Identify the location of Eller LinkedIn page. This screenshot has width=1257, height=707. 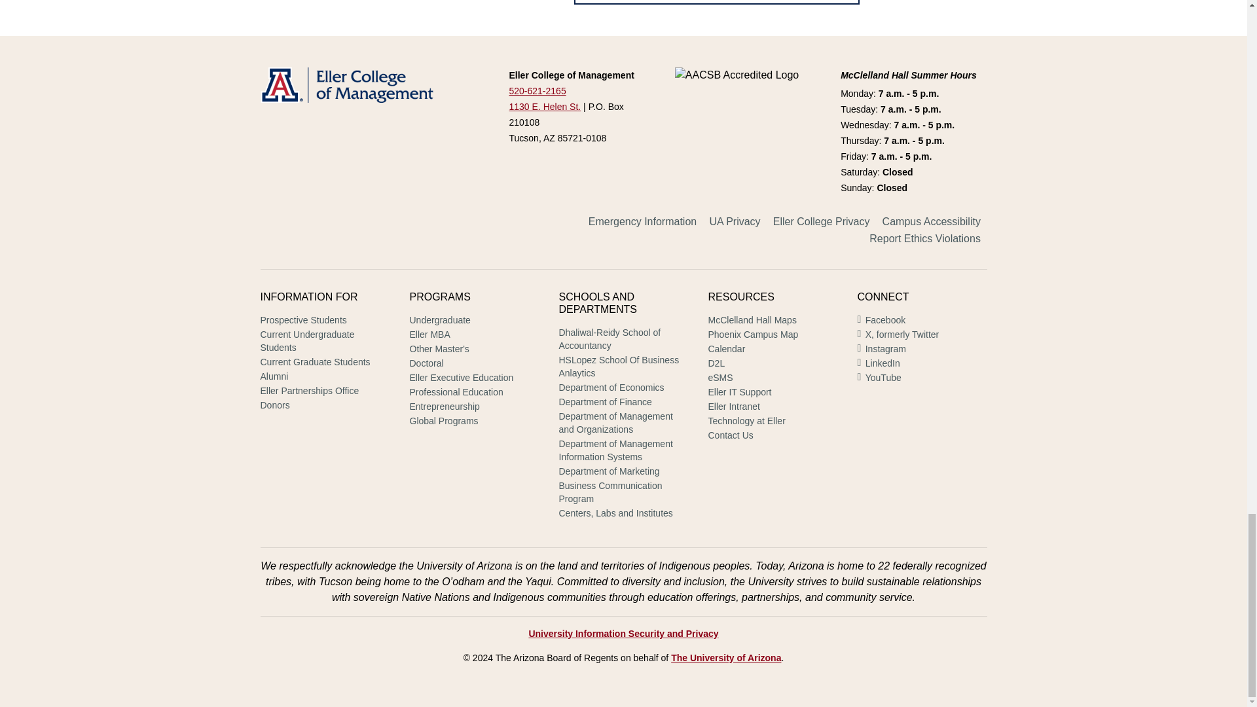
(879, 364).